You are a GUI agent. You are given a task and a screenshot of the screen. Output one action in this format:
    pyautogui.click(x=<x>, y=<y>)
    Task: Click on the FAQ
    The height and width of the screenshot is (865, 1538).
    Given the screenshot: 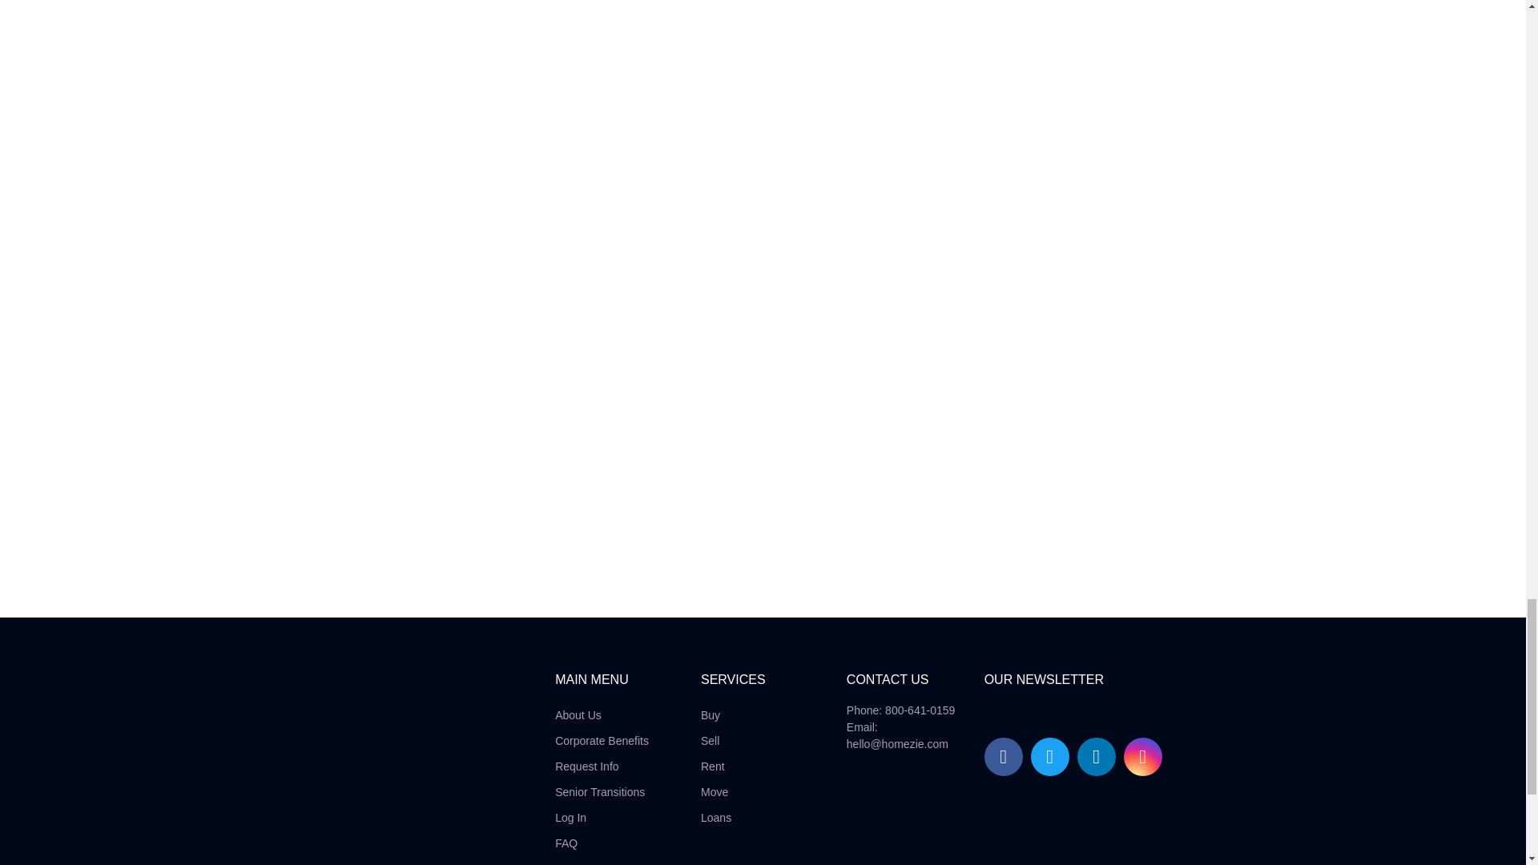 What is the action you would take?
    pyautogui.click(x=602, y=843)
    